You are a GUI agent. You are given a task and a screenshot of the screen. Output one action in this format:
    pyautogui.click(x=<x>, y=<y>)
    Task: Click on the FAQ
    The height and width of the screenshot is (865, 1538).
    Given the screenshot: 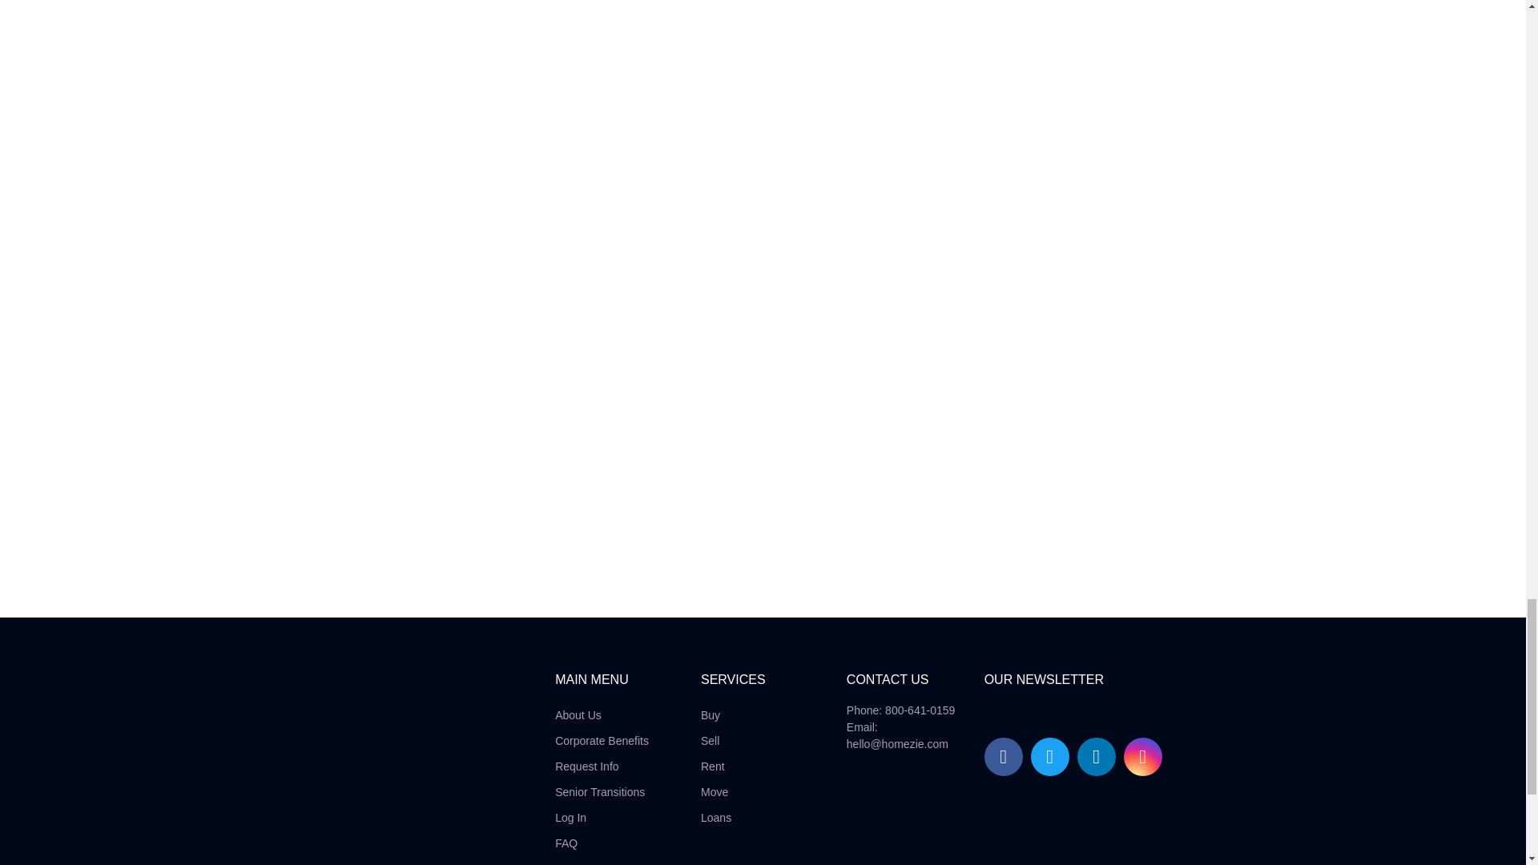 What is the action you would take?
    pyautogui.click(x=602, y=843)
    